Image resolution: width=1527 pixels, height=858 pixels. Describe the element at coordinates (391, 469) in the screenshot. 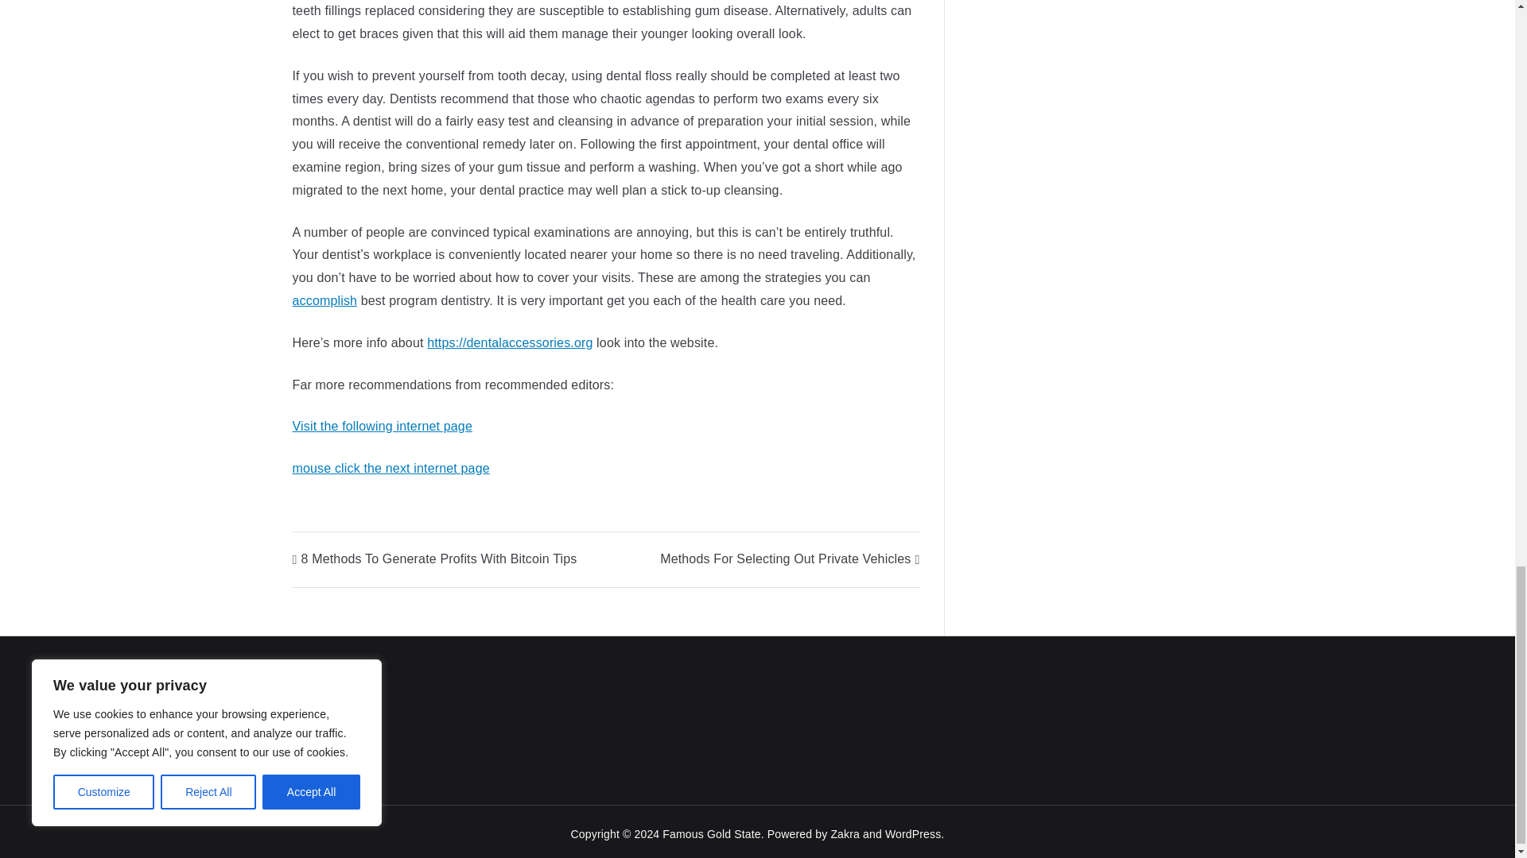

I see `mouse click the next internet page` at that location.